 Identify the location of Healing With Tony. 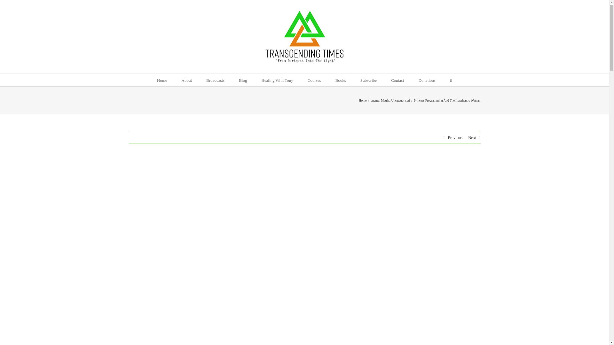
(277, 80).